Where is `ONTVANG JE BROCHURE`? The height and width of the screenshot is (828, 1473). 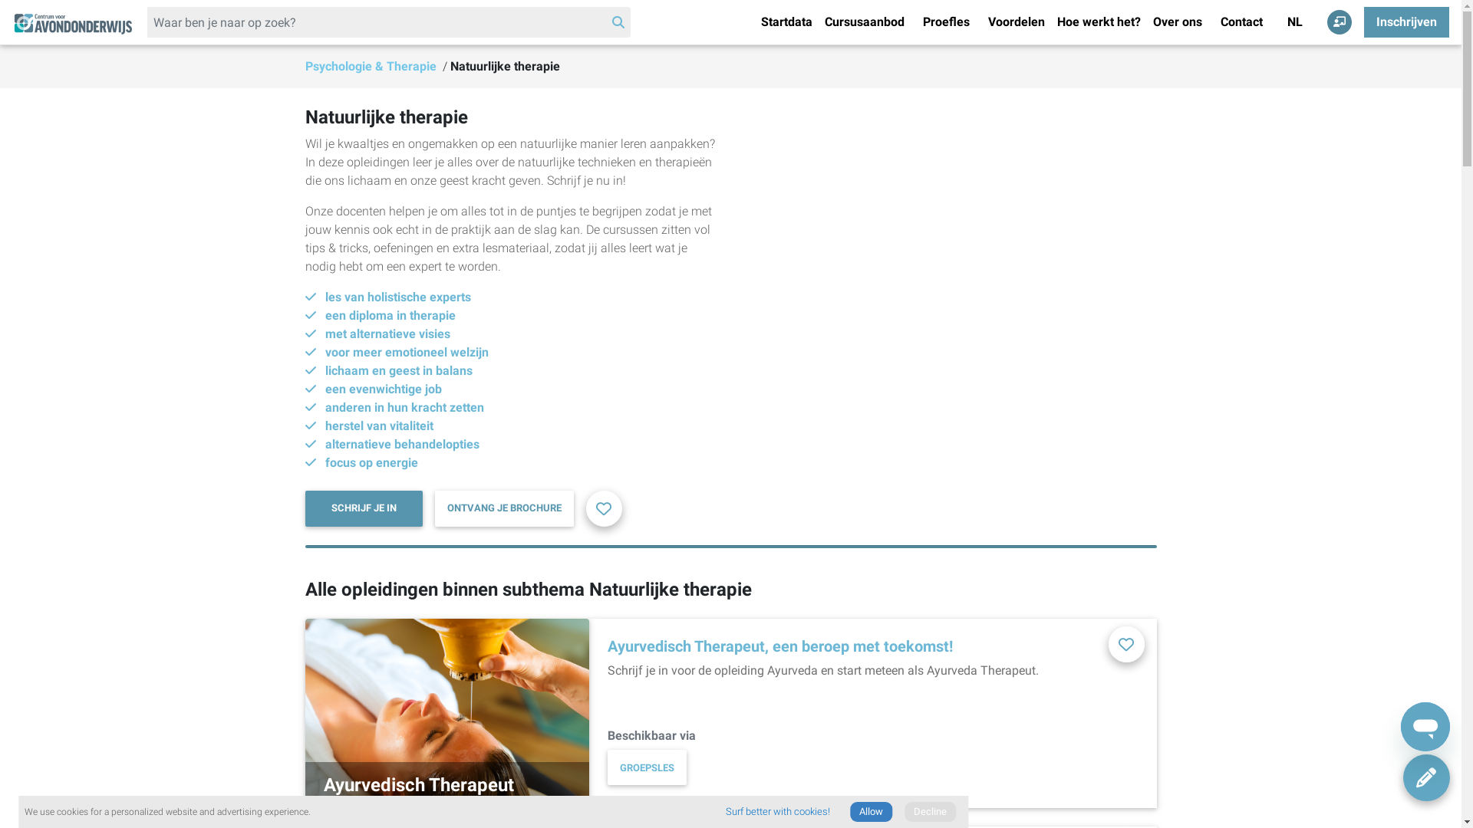
ONTVANG JE BROCHURE is located at coordinates (505, 509).